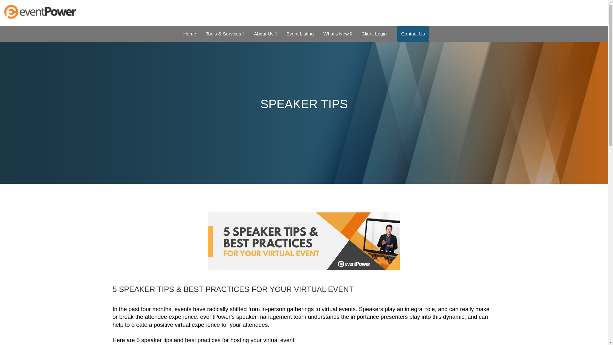 This screenshot has height=345, width=613. What do you see at coordinates (300, 34) in the screenshot?
I see `Event Listing` at bounding box center [300, 34].